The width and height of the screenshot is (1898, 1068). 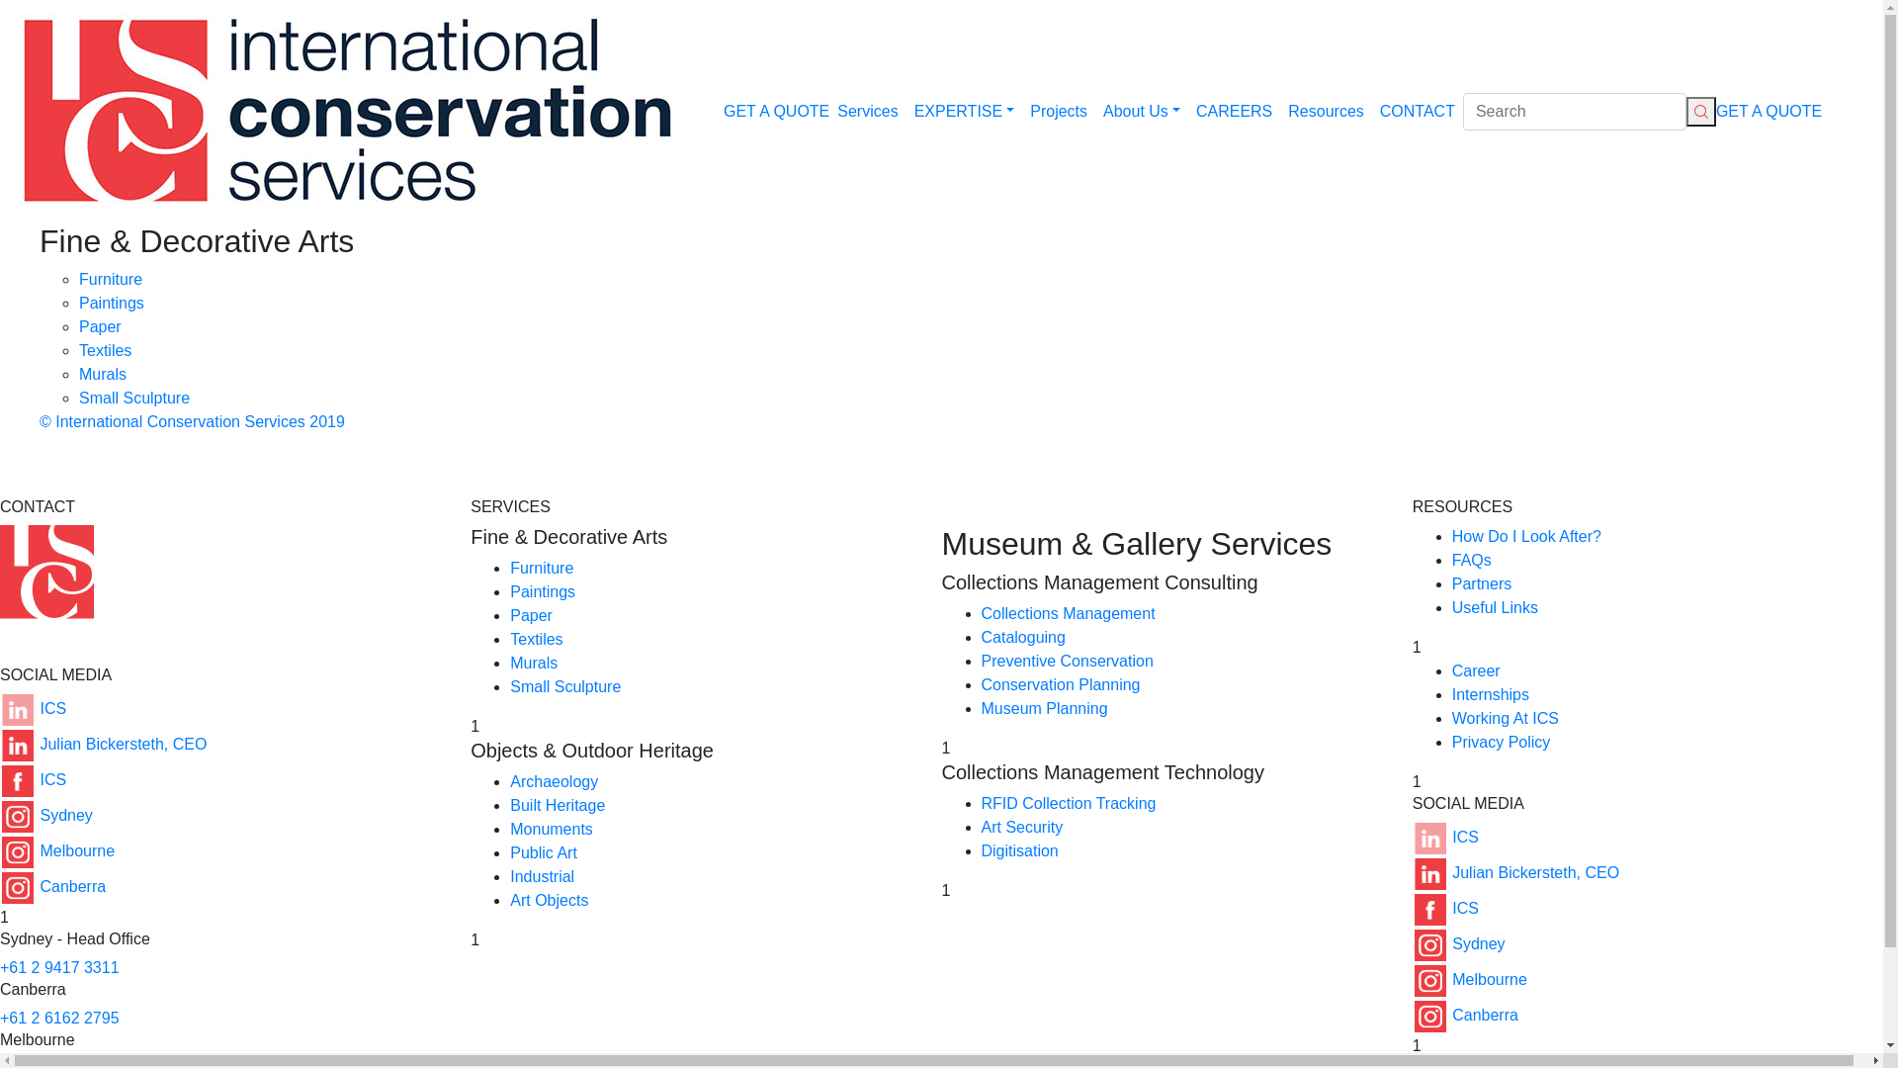 What do you see at coordinates (1418, 111) in the screenshot?
I see `CONTACT` at bounding box center [1418, 111].